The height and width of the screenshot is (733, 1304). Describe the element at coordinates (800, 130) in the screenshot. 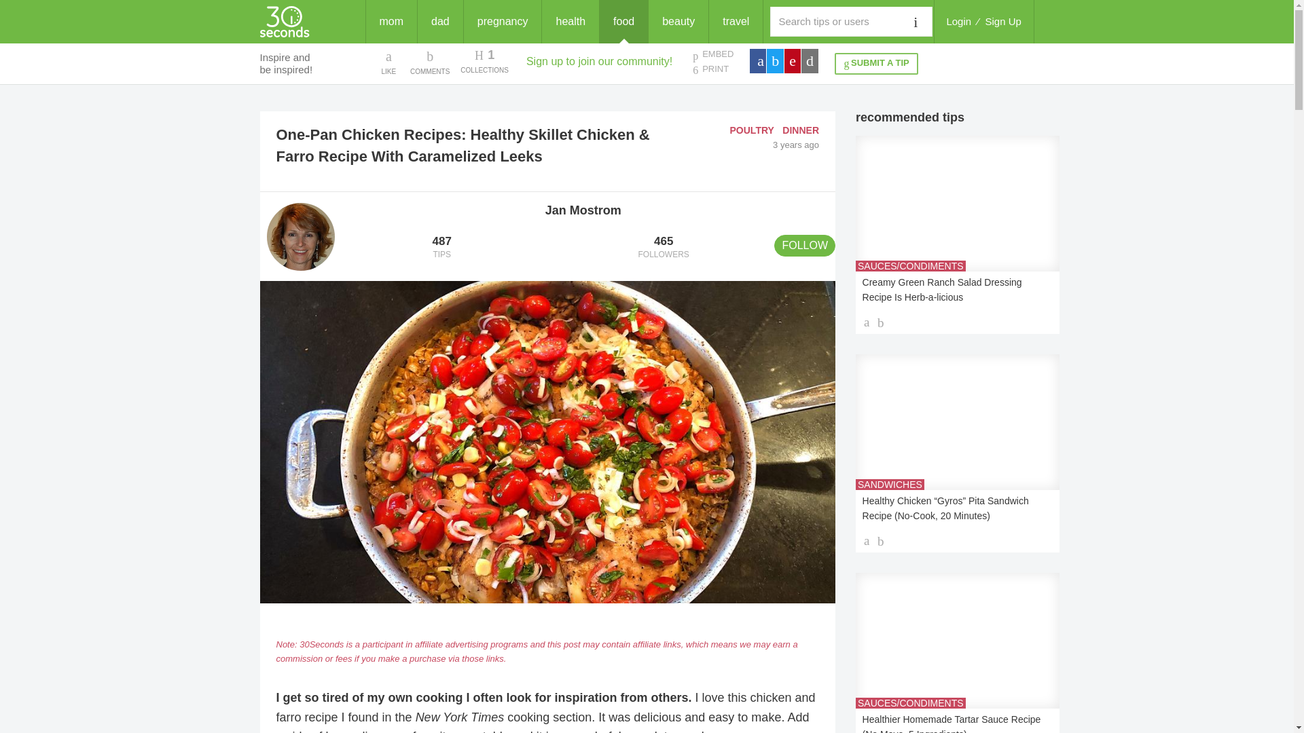

I see `COMMENTS` at that location.